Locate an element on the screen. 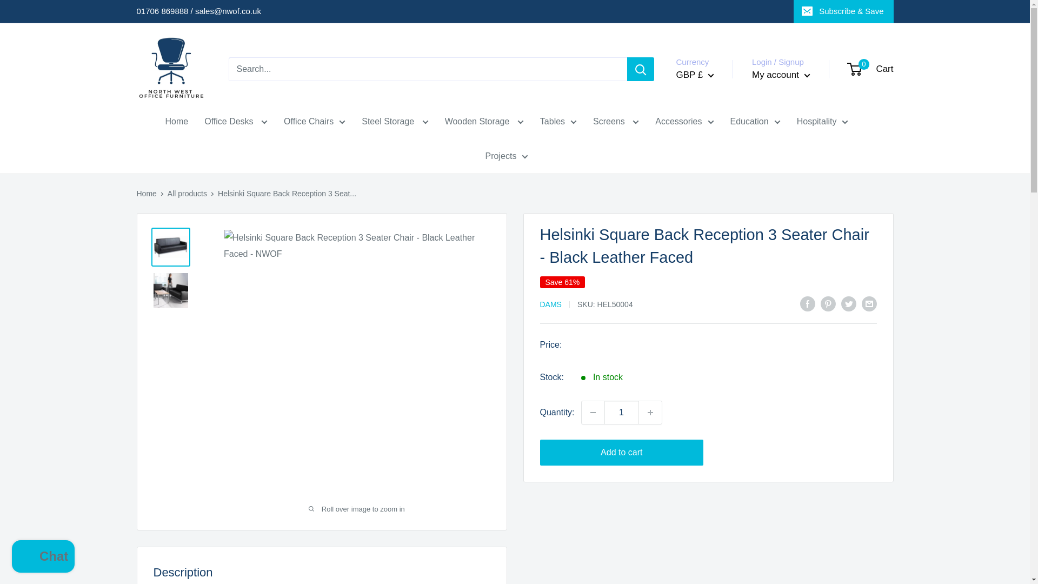 This screenshot has height=584, width=1038. Increase quantity by 1 is located at coordinates (650, 412).